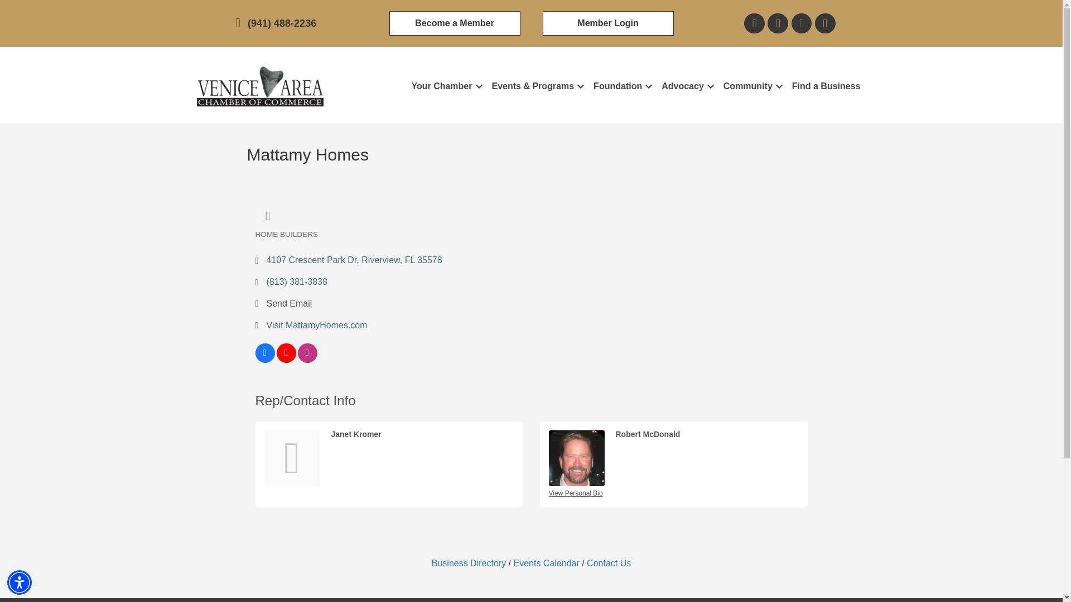  What do you see at coordinates (266, 360) in the screenshot?
I see `View on Facebook` at bounding box center [266, 360].